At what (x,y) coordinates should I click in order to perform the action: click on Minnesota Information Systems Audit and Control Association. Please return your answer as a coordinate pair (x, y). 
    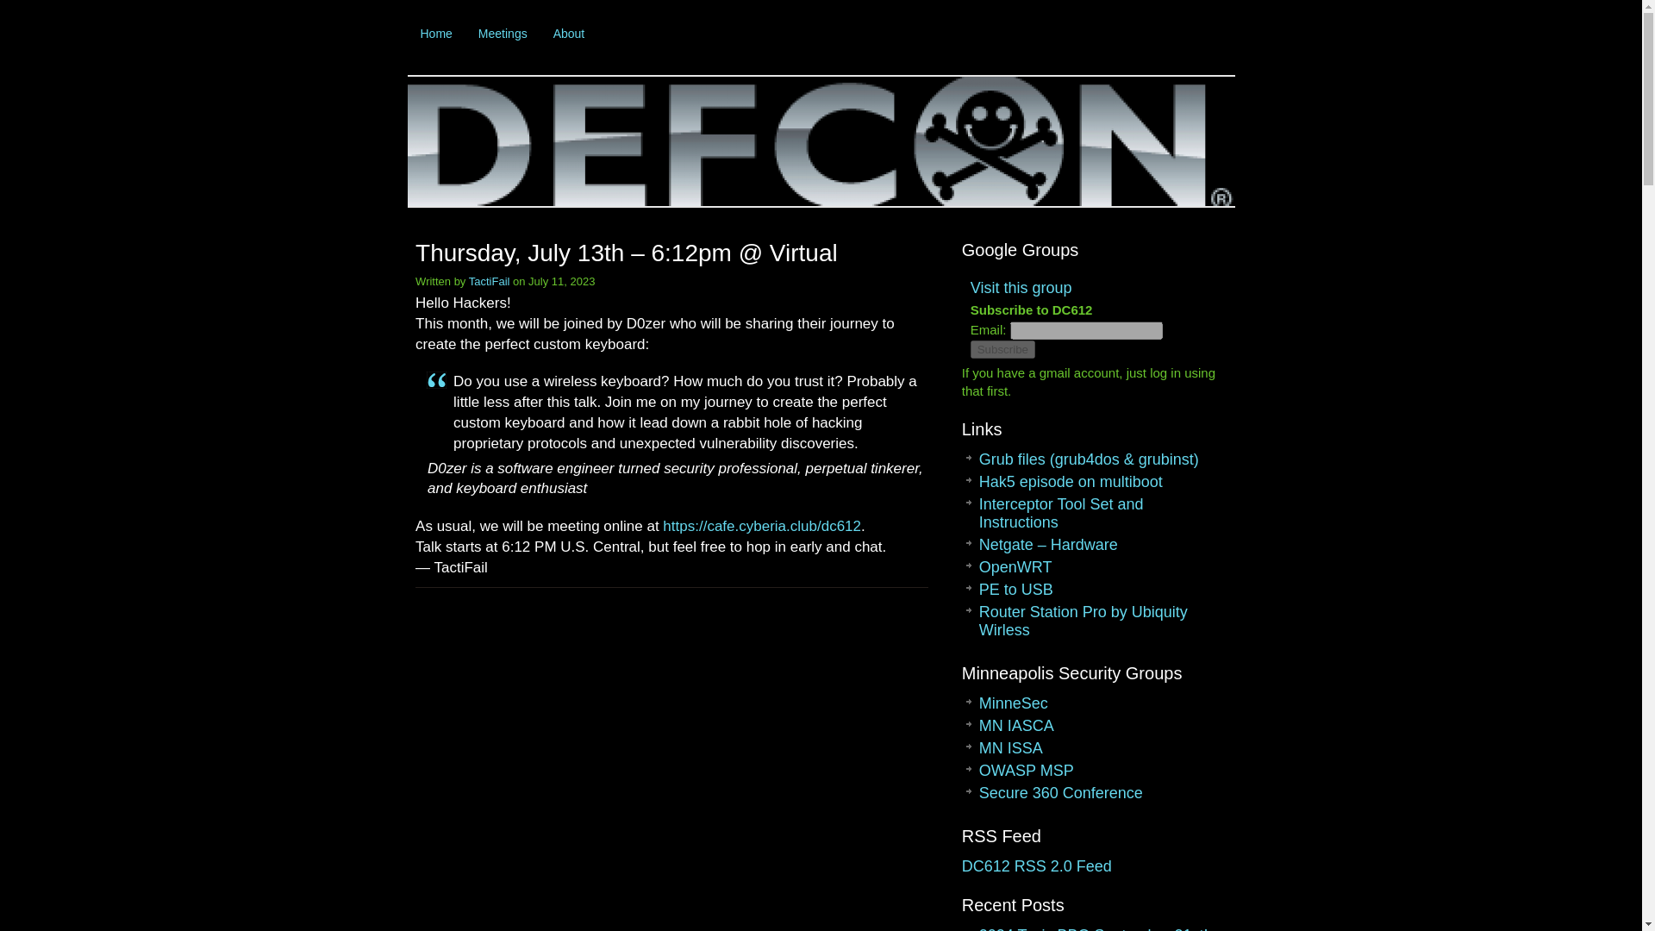
    Looking at the image, I should click on (1017, 726).